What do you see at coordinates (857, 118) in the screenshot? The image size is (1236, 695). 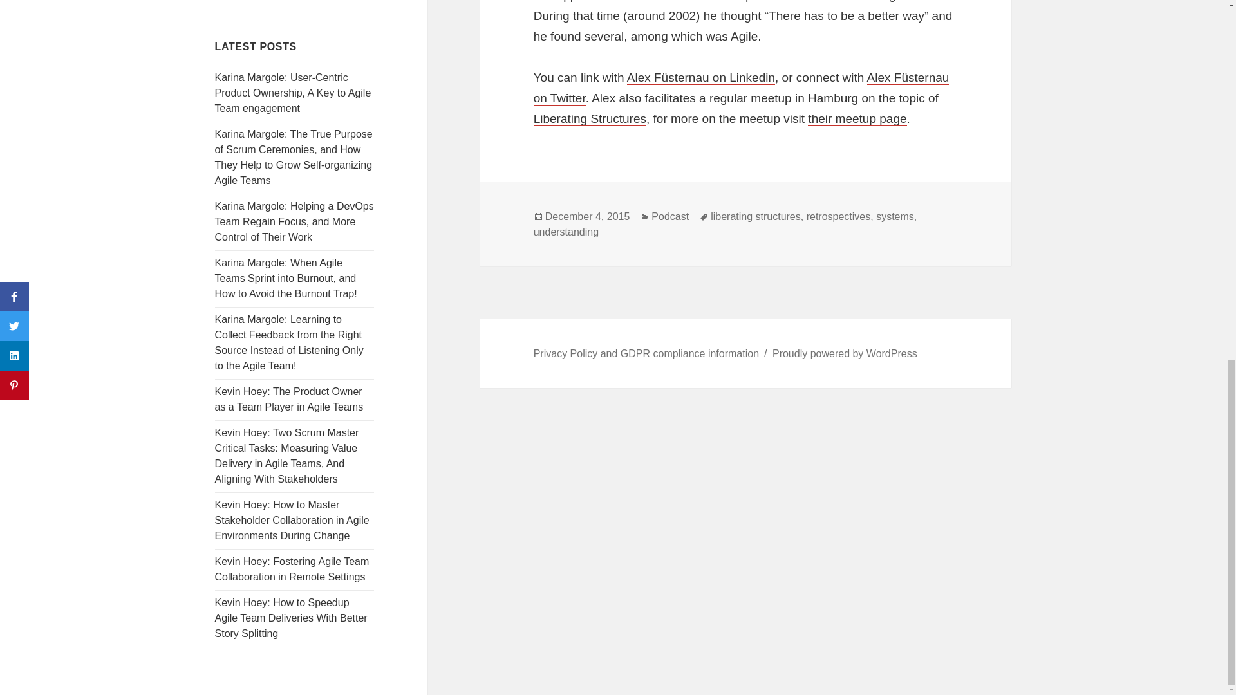 I see `their meetup page` at bounding box center [857, 118].